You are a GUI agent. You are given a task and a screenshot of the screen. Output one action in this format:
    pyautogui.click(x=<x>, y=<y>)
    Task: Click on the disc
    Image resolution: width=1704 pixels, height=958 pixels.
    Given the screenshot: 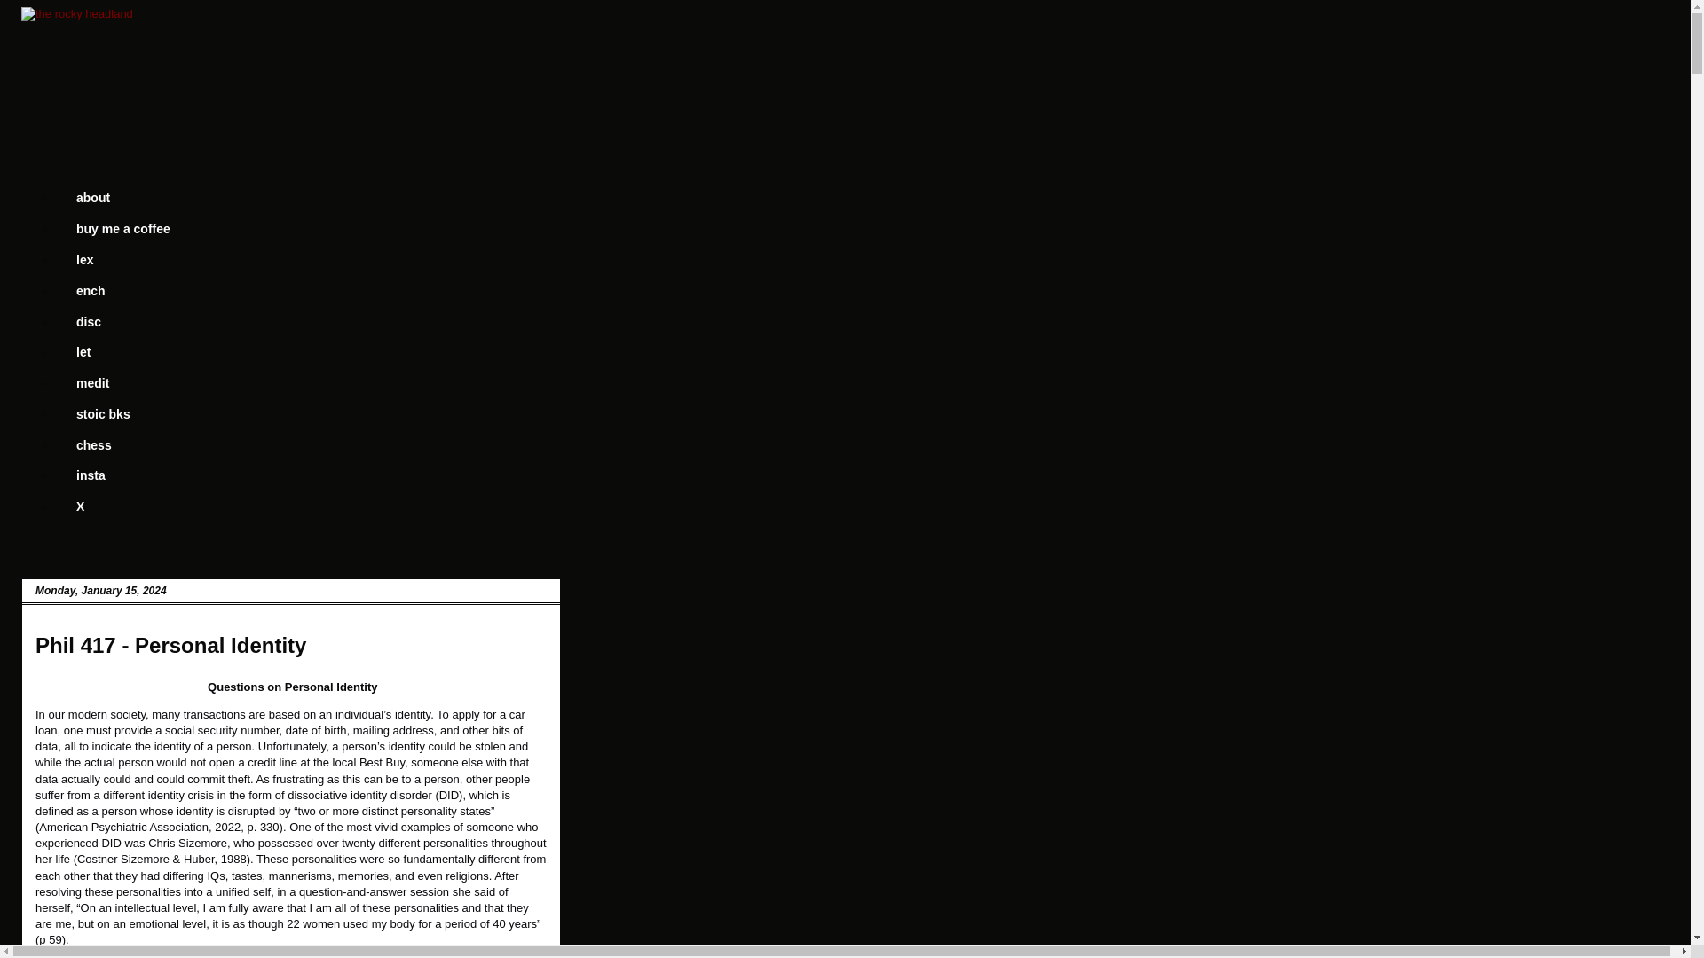 What is the action you would take?
    pyautogui.click(x=87, y=321)
    